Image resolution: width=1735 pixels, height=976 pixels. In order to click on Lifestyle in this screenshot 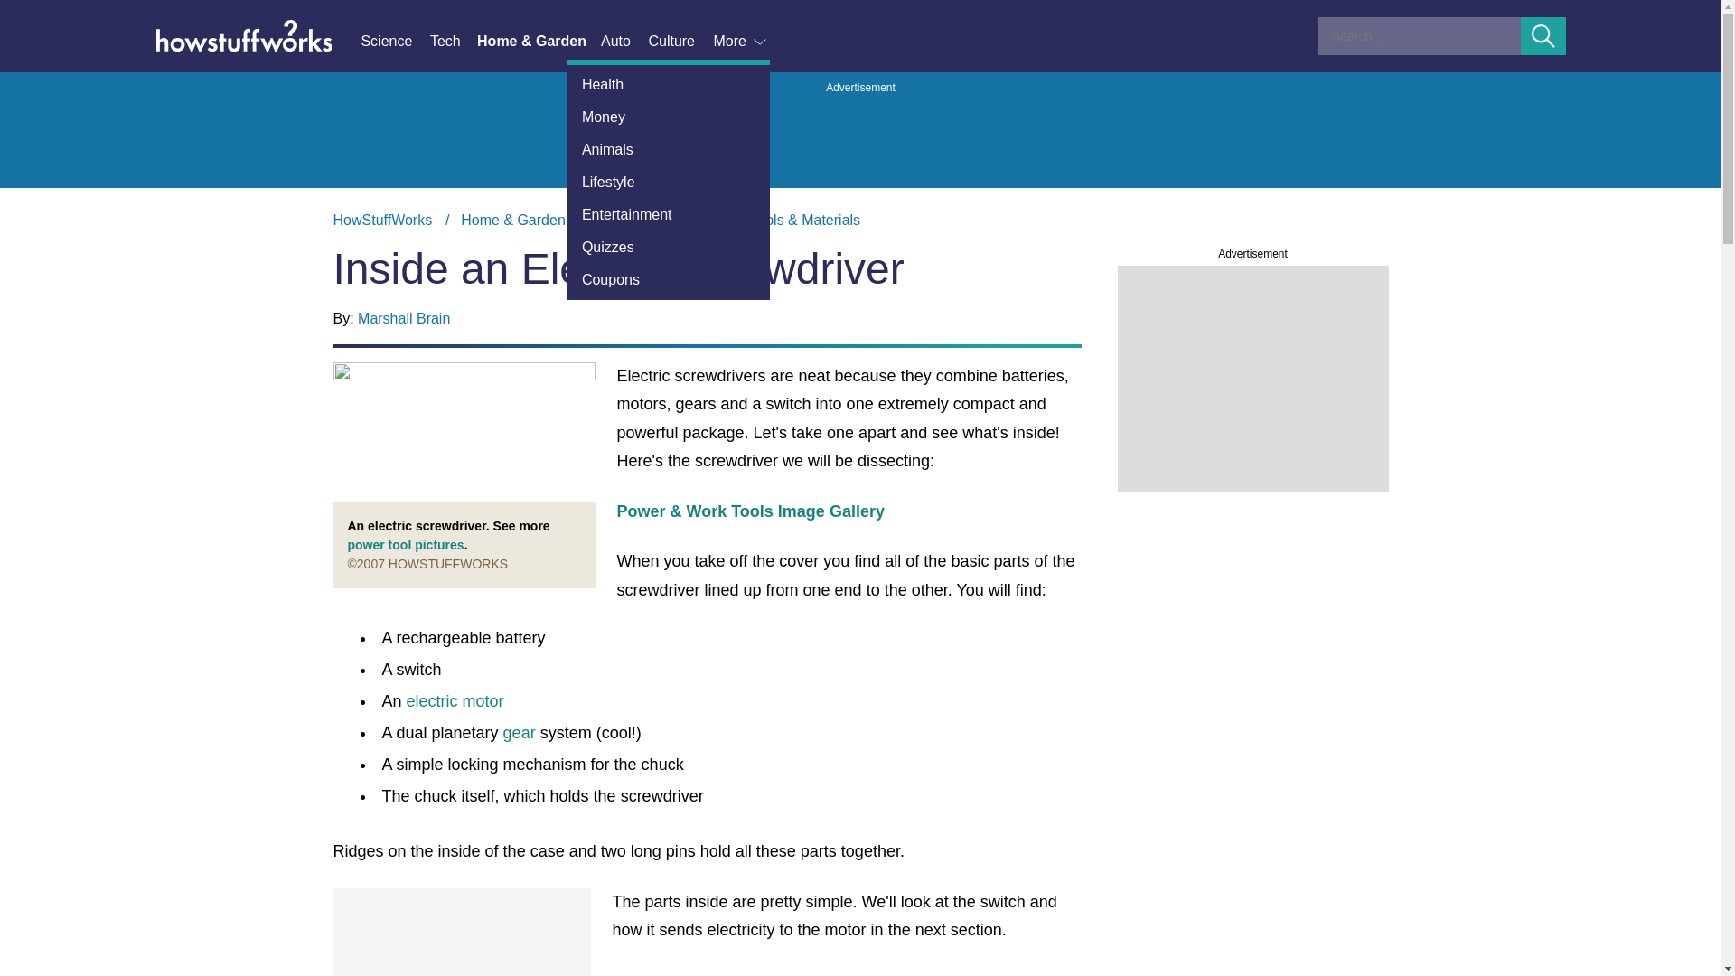, I will do `click(669, 183)`.